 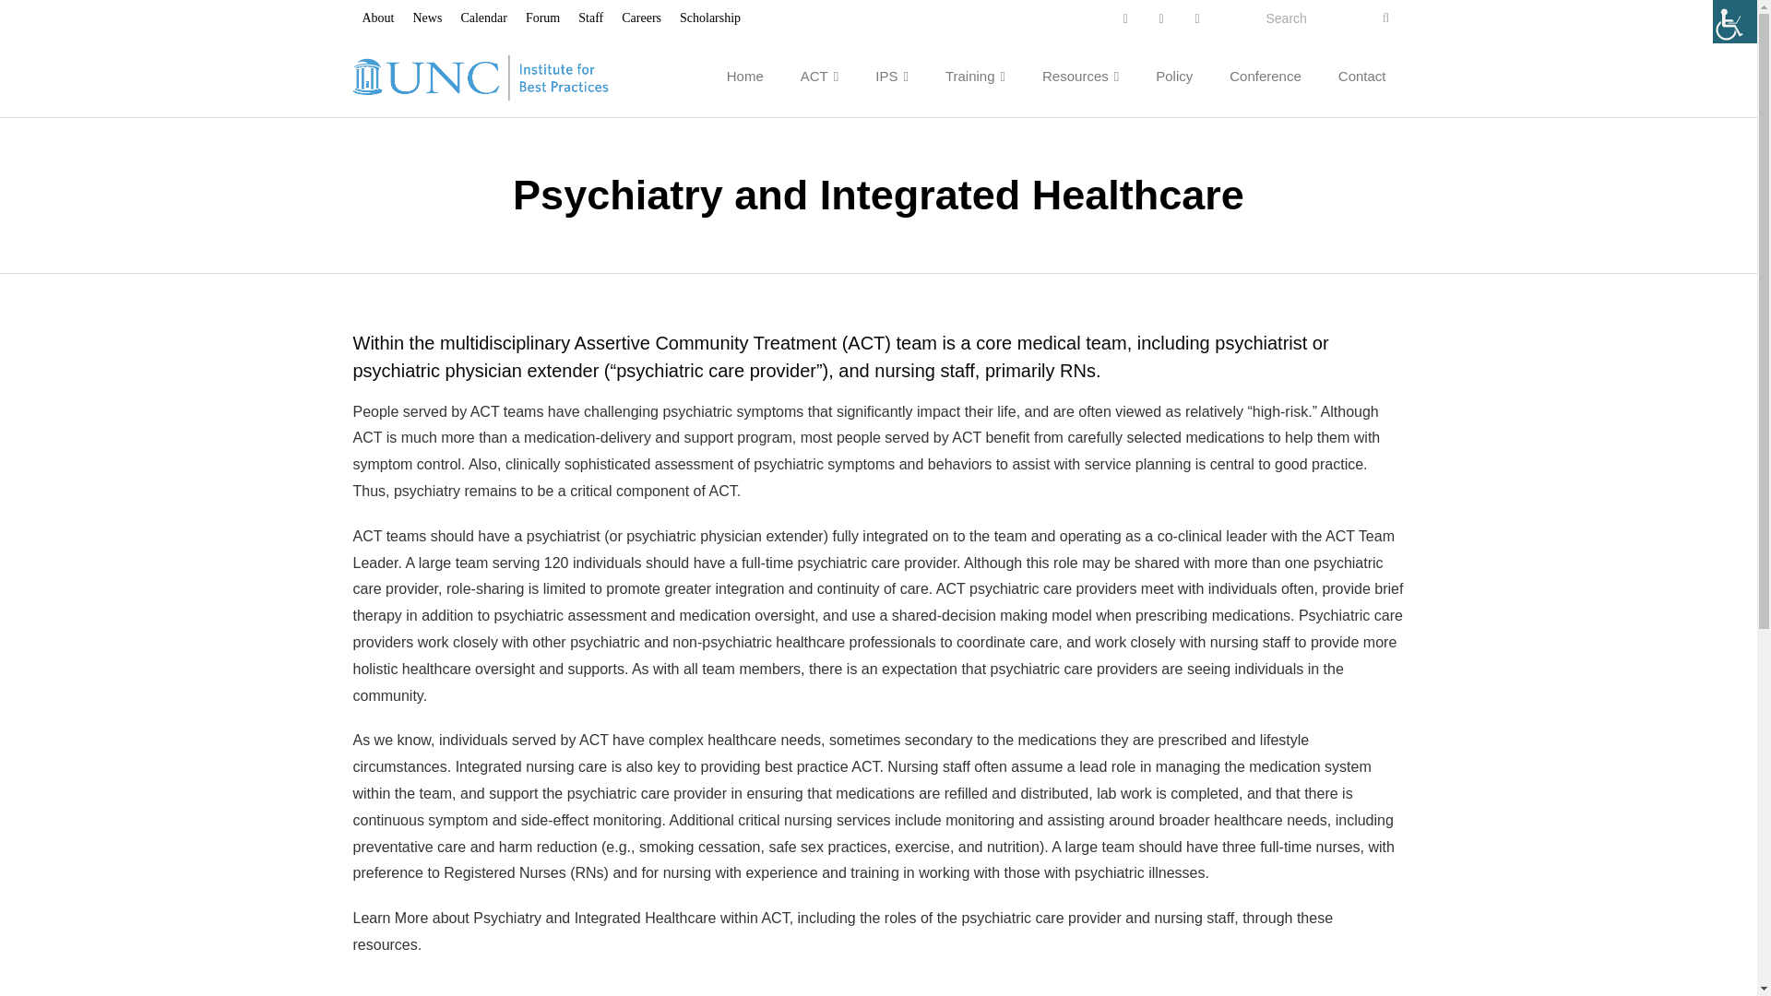 What do you see at coordinates (50, 20) in the screenshot?
I see `Search` at bounding box center [50, 20].